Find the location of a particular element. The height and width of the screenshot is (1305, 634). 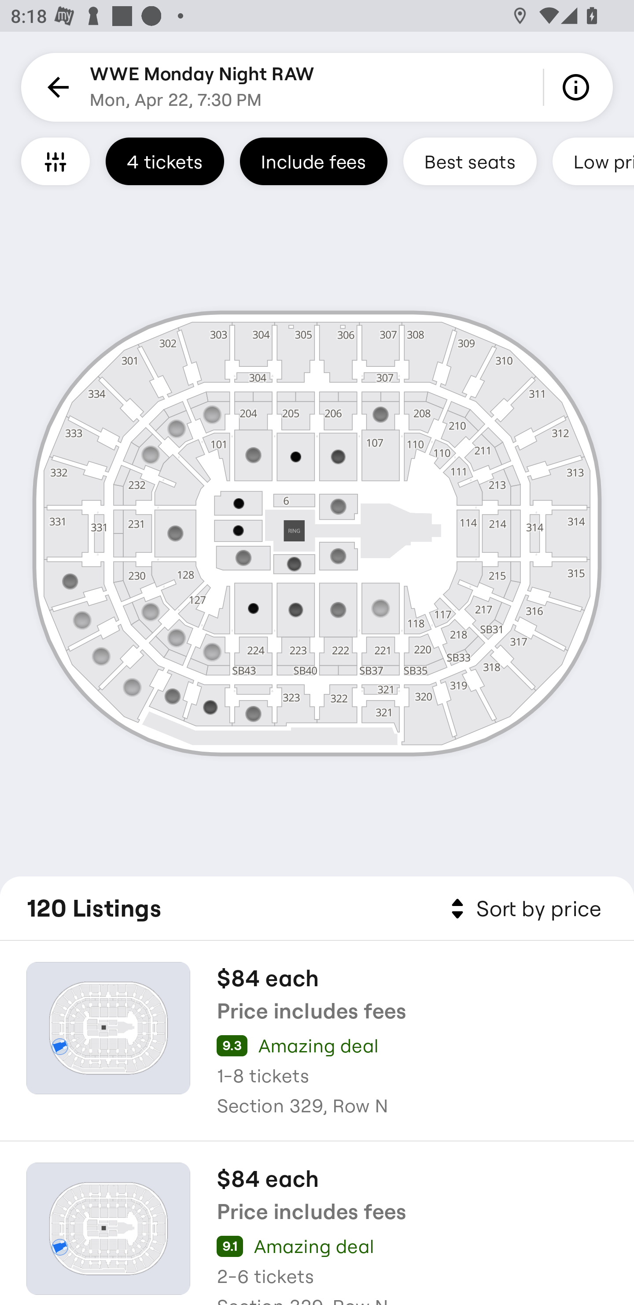

Info is located at coordinates (579, 87).